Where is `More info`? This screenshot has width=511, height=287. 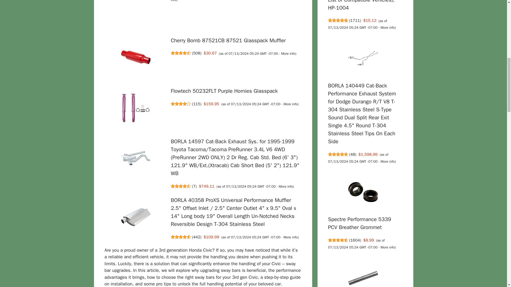
More info is located at coordinates (290, 237).